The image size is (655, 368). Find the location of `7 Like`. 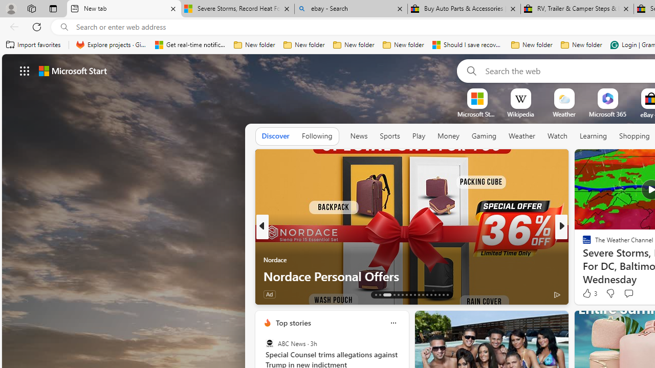

7 Like is located at coordinates (586, 293).